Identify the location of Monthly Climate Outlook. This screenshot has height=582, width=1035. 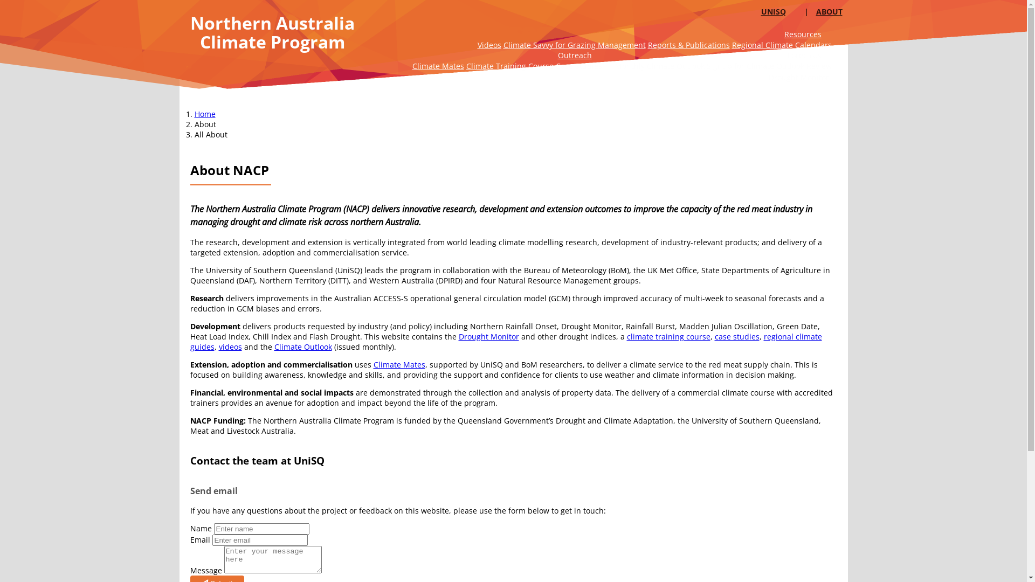
(659, 66).